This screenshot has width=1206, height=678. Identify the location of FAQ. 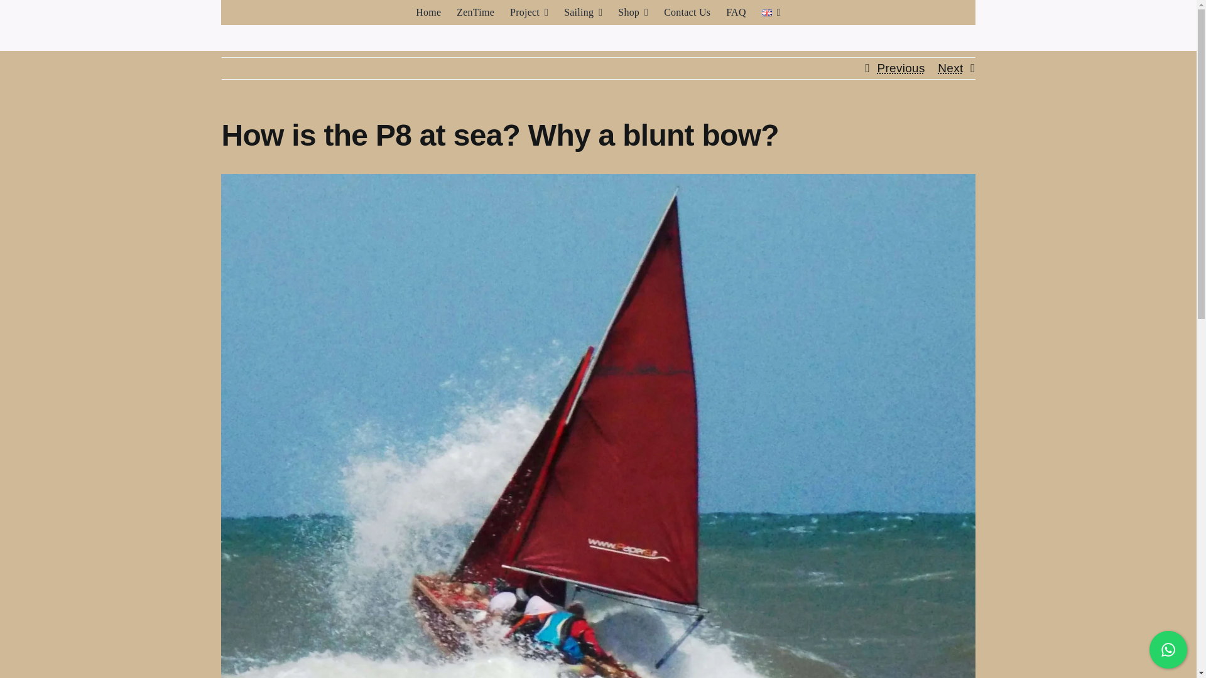
(736, 13).